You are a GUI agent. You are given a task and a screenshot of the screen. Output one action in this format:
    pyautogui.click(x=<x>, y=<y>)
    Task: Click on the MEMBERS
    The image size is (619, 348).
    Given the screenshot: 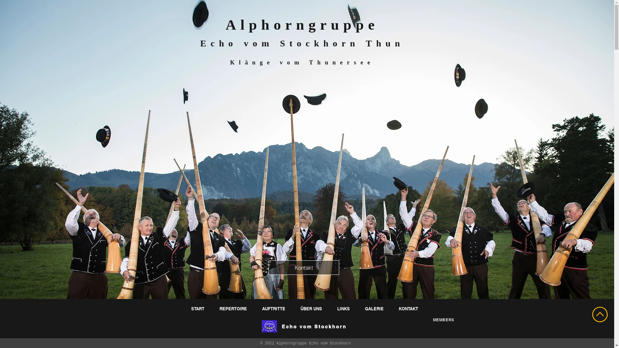 What is the action you would take?
    pyautogui.click(x=443, y=320)
    